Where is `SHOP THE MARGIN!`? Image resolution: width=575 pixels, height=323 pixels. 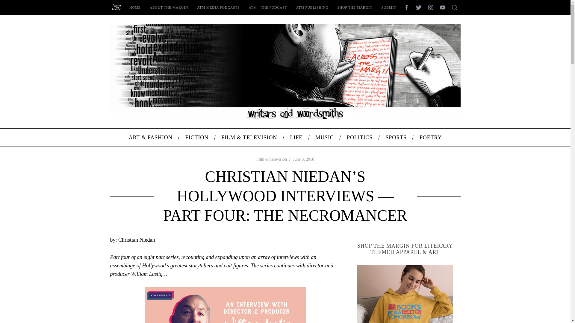 SHOP THE MARGIN! is located at coordinates (405, 294).